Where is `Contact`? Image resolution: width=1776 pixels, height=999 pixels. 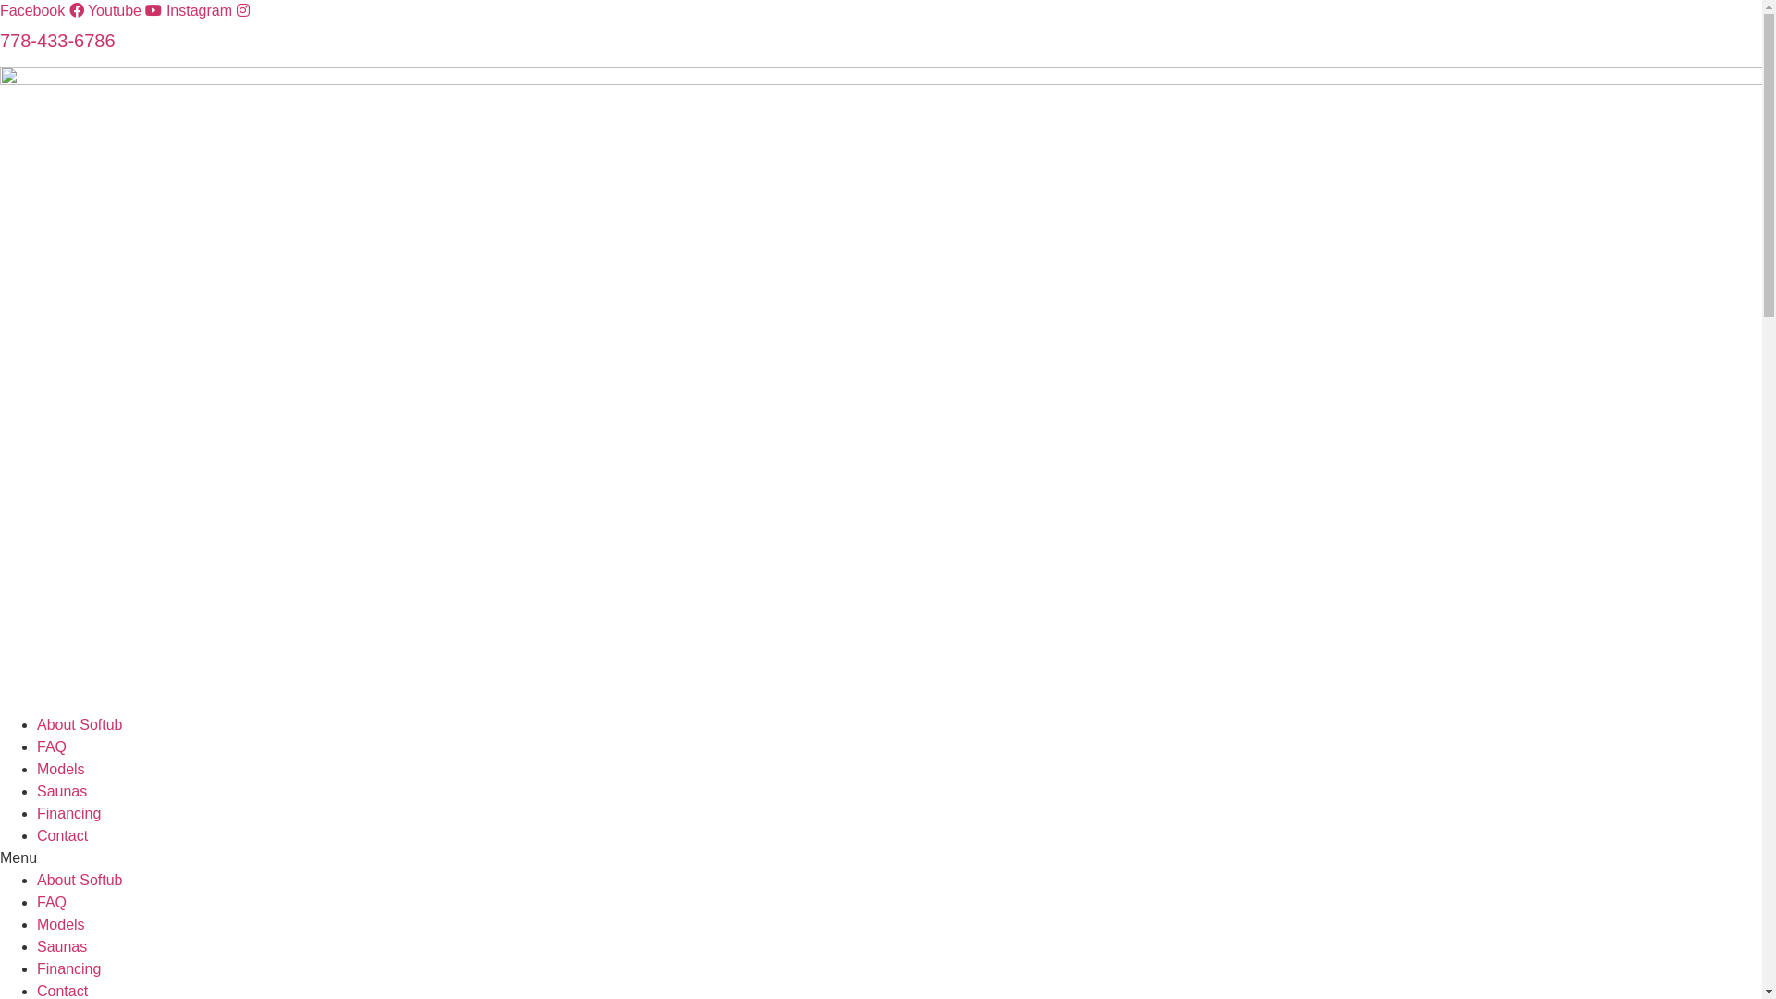 Contact is located at coordinates (63, 836).